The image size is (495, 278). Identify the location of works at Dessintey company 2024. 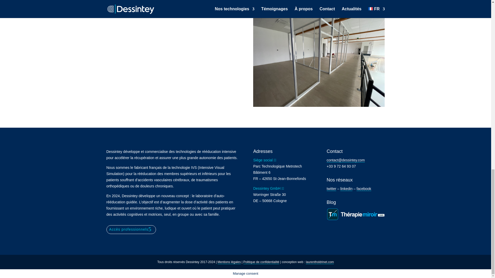
(319, 57).